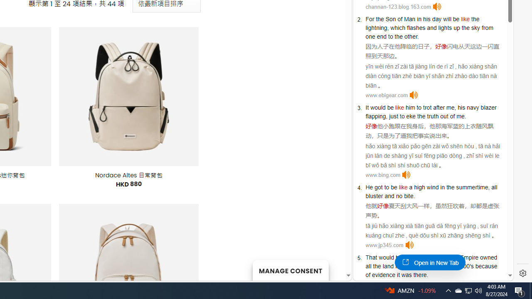 This screenshot has height=299, width=532. What do you see at coordinates (388, 266) in the screenshot?
I see `land` at bounding box center [388, 266].